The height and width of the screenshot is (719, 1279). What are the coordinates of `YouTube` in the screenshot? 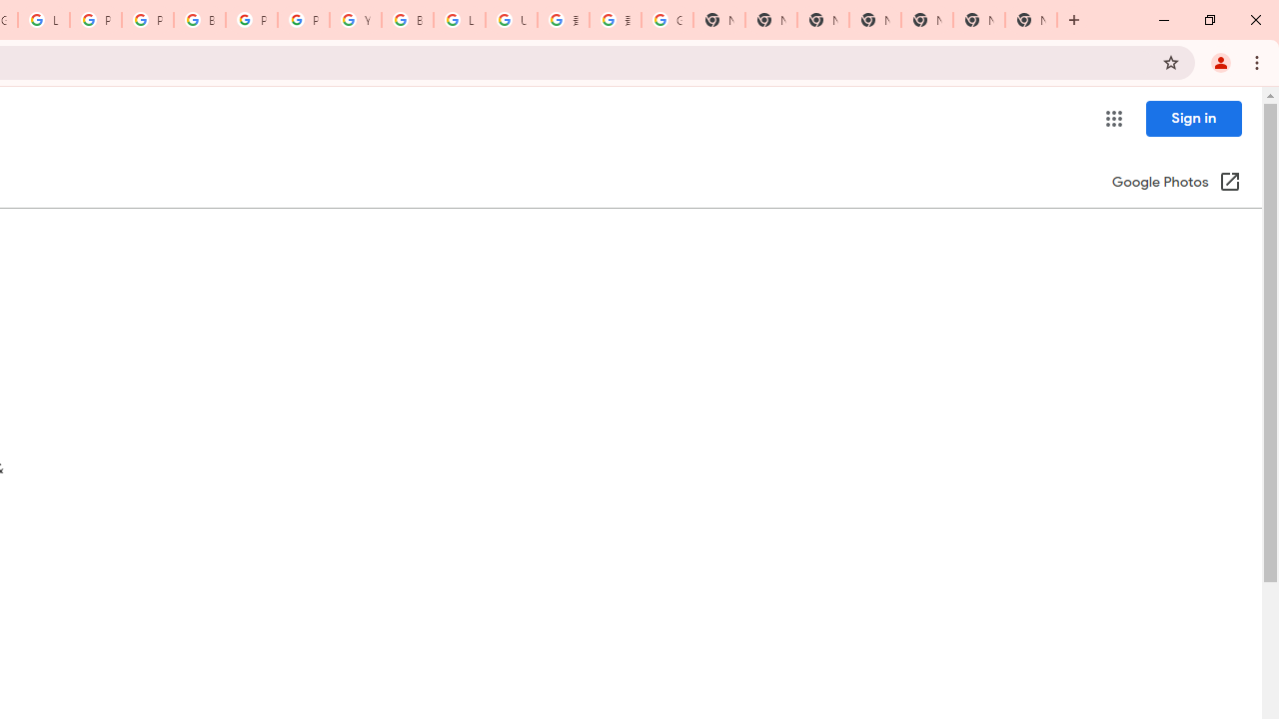 It's located at (356, 20).